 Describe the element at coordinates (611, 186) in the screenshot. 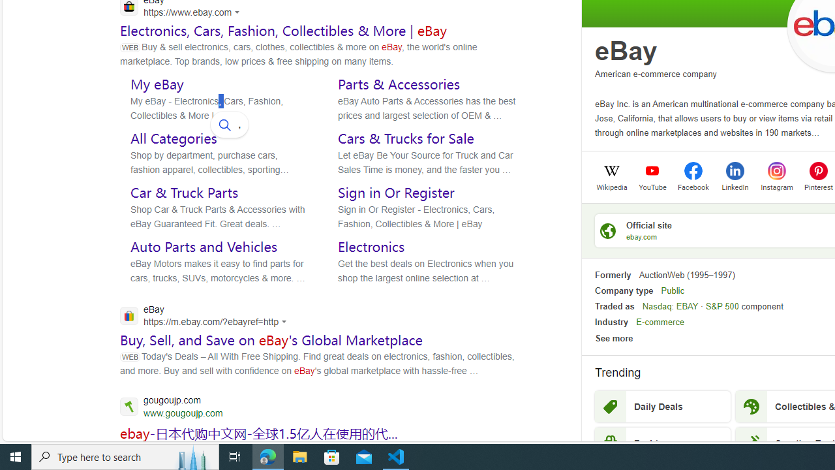

I see `Wikipedia` at that location.